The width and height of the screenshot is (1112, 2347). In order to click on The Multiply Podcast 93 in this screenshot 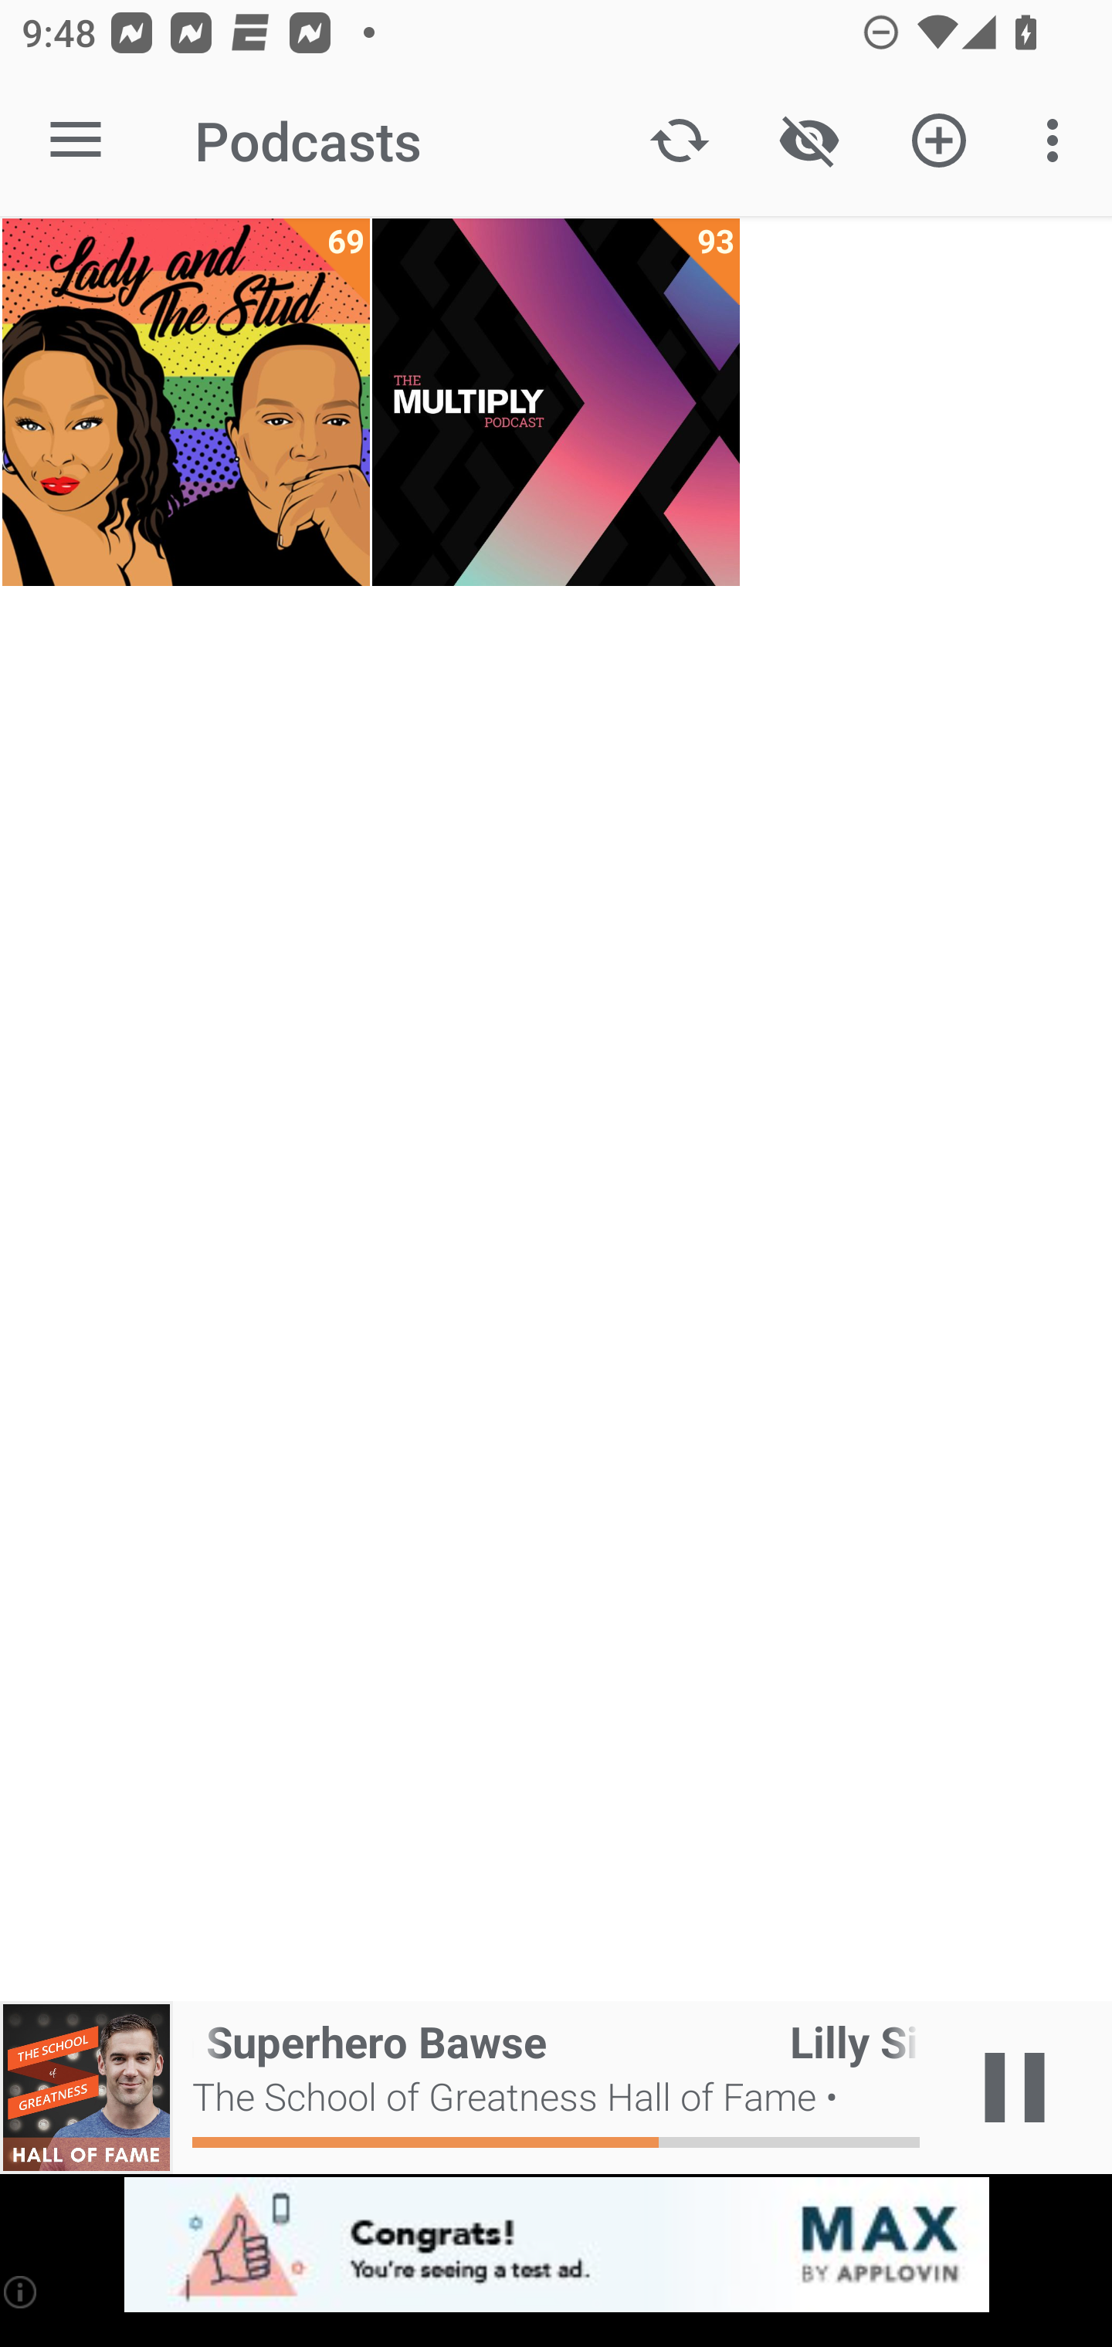, I will do `click(556, 402)`.